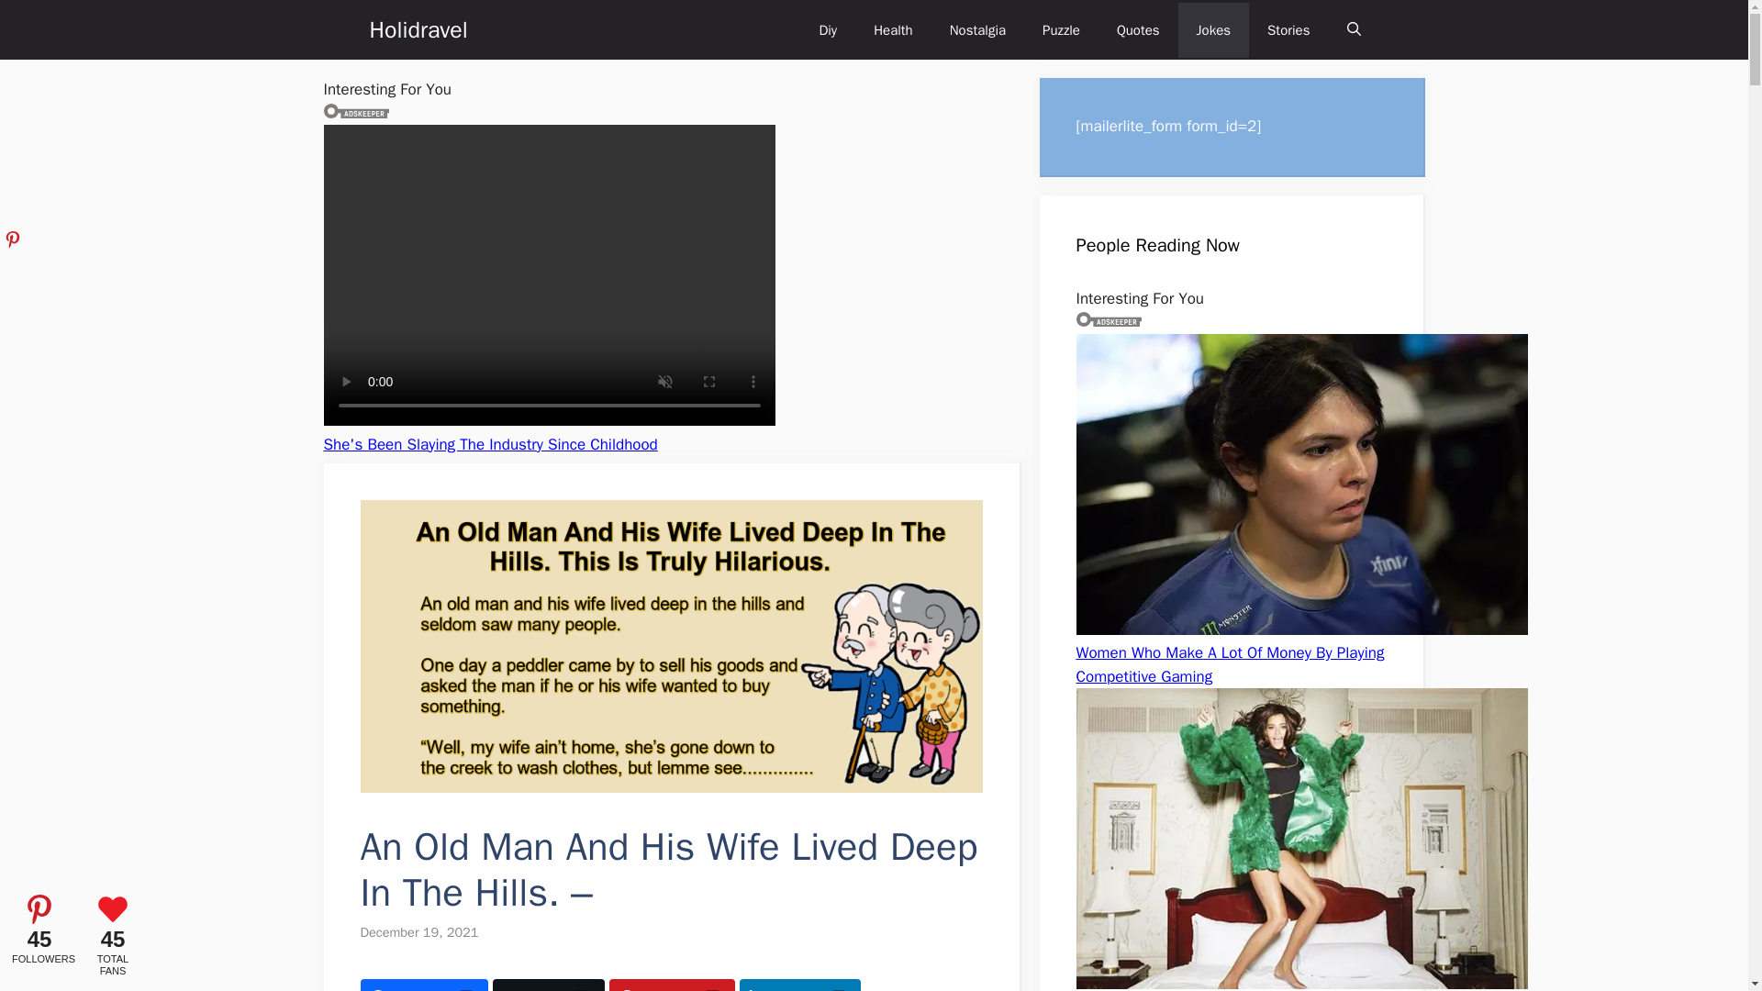 This screenshot has height=991, width=1762. I want to click on Share on LinkedIn, so click(800, 985).